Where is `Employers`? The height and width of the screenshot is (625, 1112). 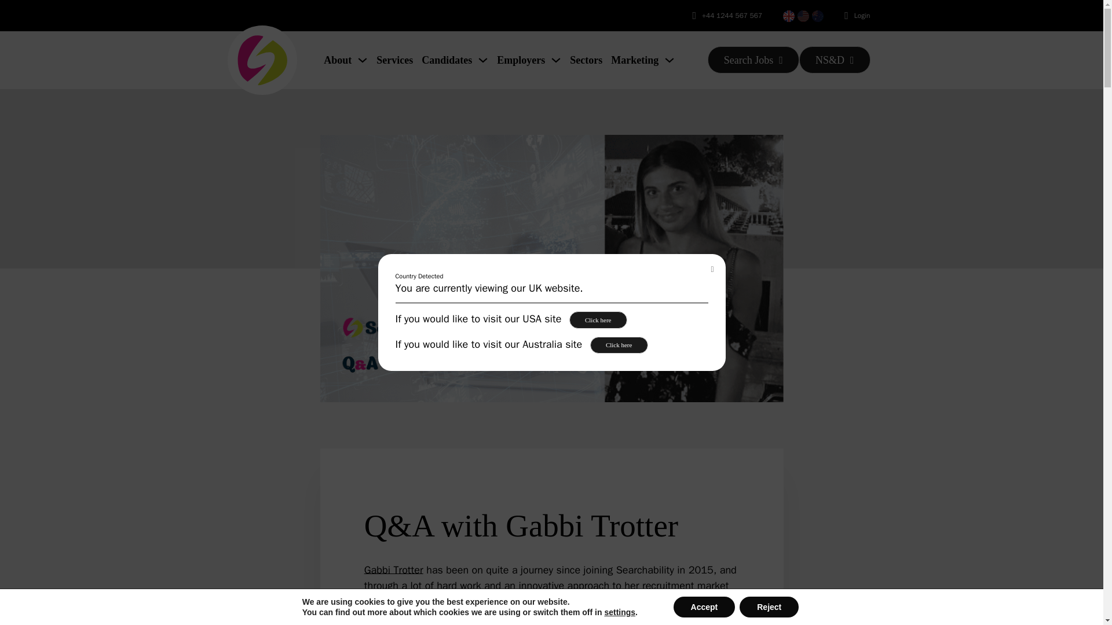
Employers is located at coordinates (521, 60).